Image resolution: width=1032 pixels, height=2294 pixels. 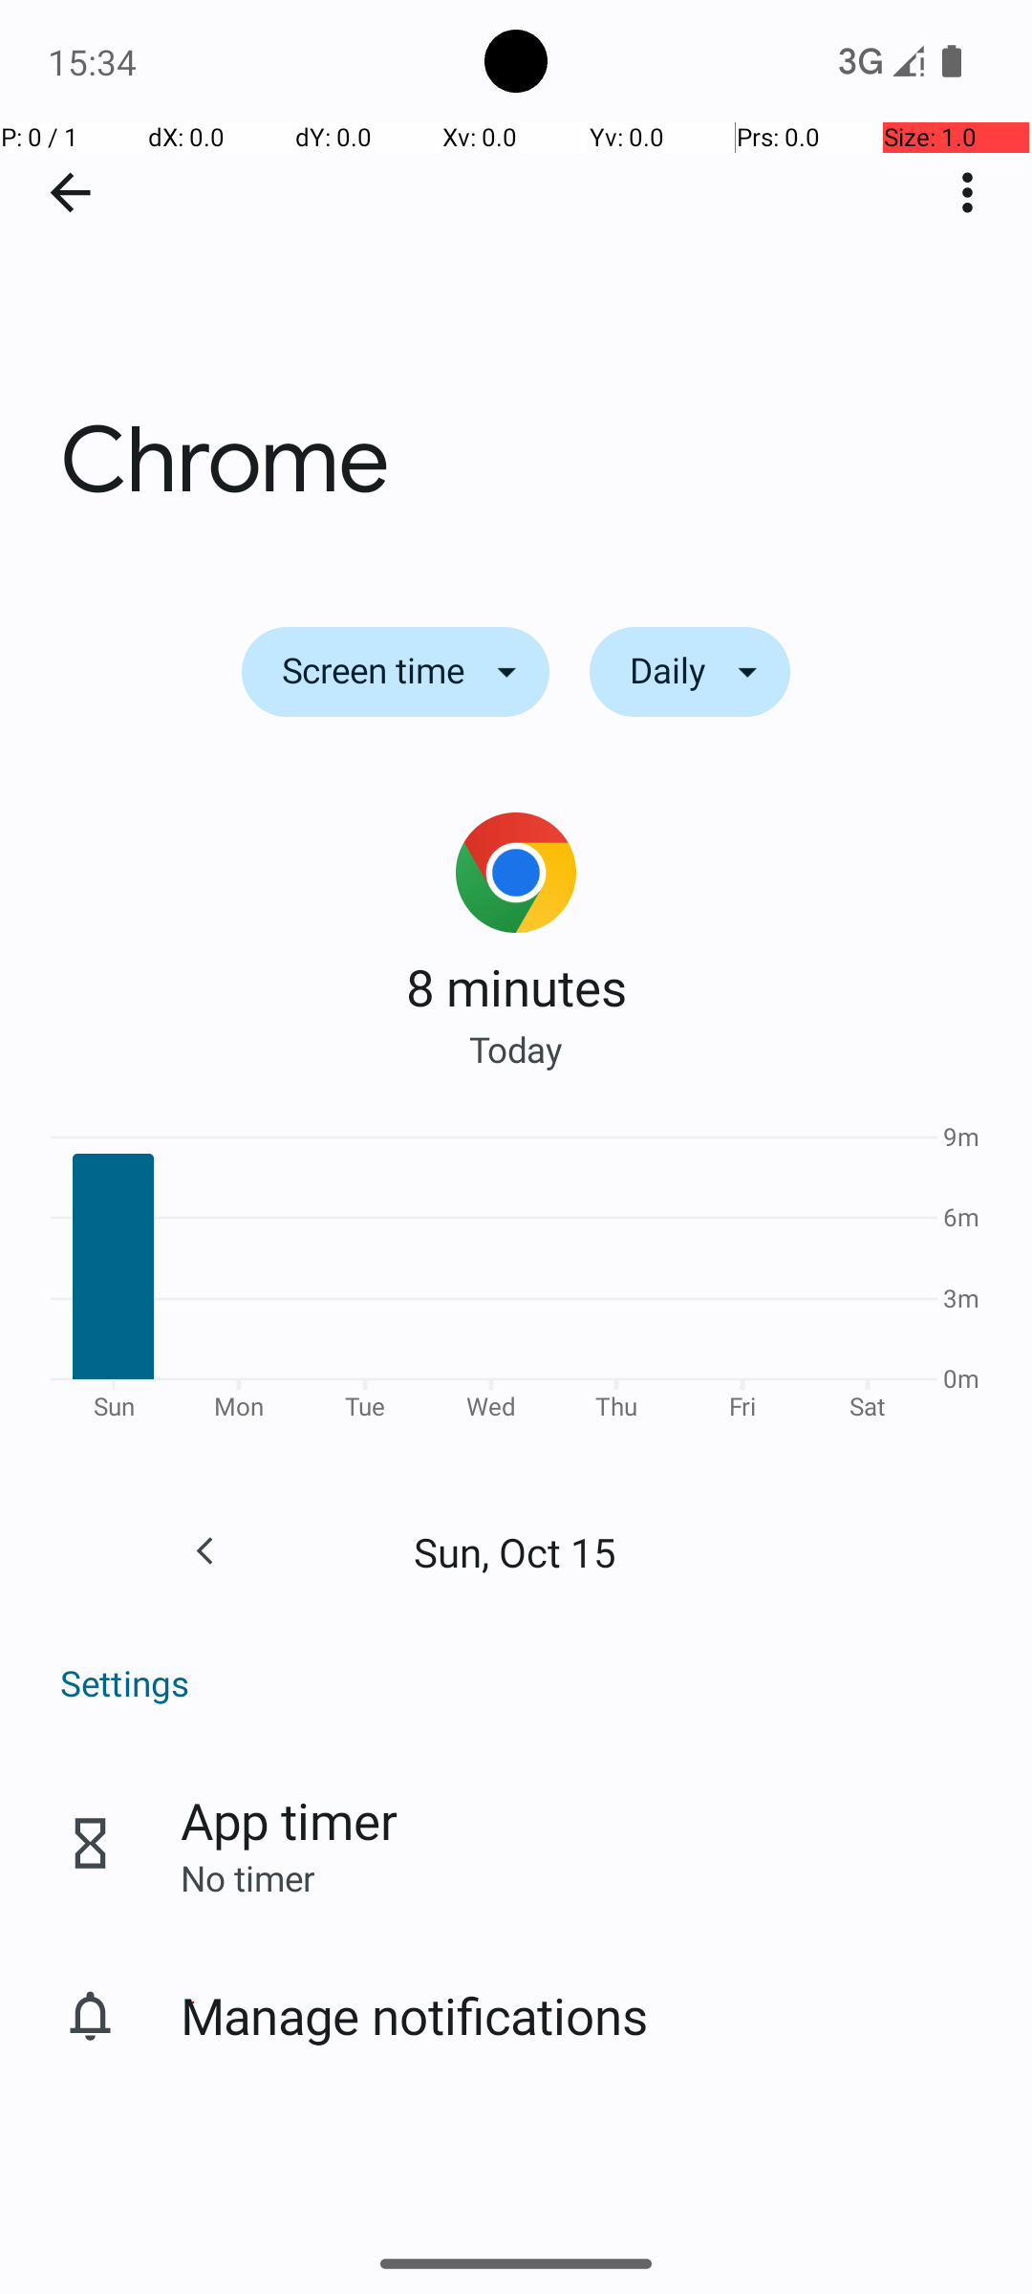 What do you see at coordinates (516, 1279) in the screenshot?
I see `Bar Chart. Showing App usage data with 7 data points.` at bounding box center [516, 1279].